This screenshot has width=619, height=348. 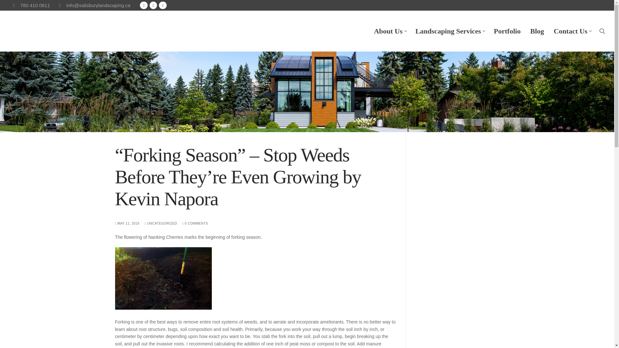 What do you see at coordinates (389, 31) in the screenshot?
I see `Facebook` at bounding box center [389, 31].